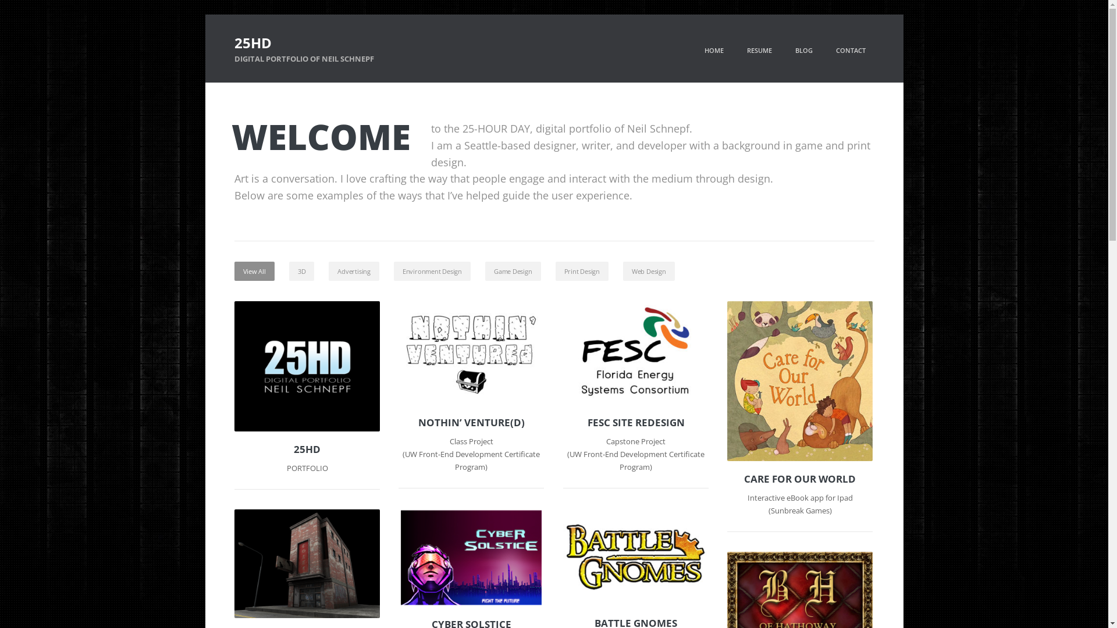 The image size is (1117, 628). What do you see at coordinates (302, 271) in the screenshot?
I see `3D` at bounding box center [302, 271].